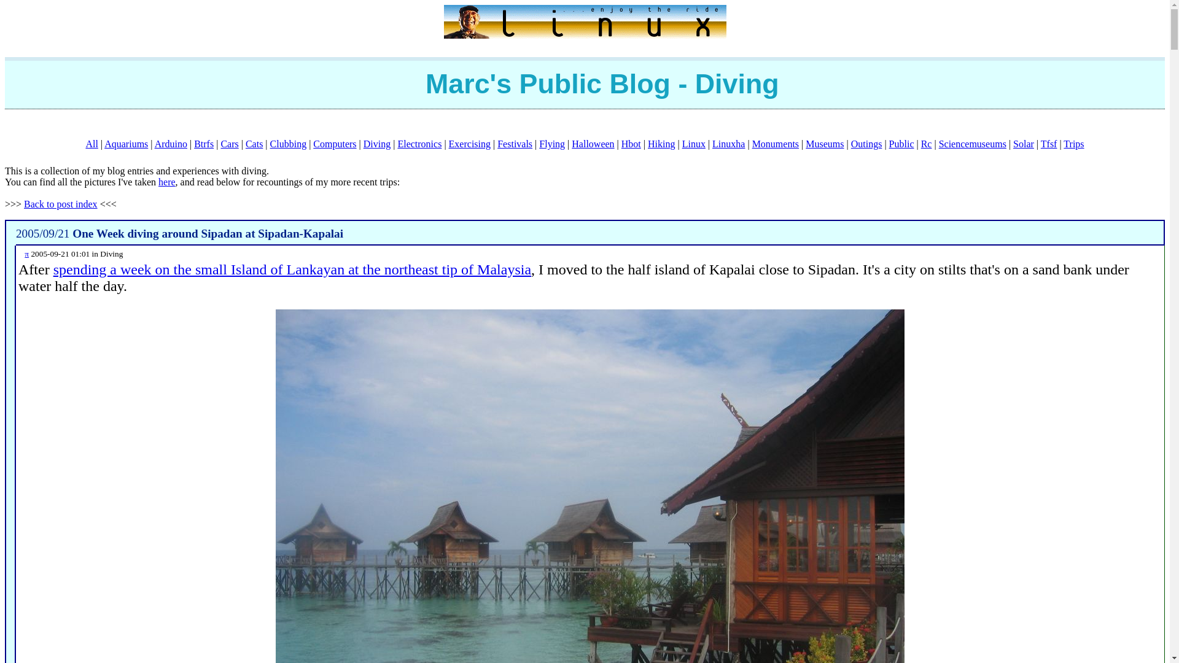 This screenshot has height=663, width=1179. What do you see at coordinates (866, 144) in the screenshot?
I see `Outings` at bounding box center [866, 144].